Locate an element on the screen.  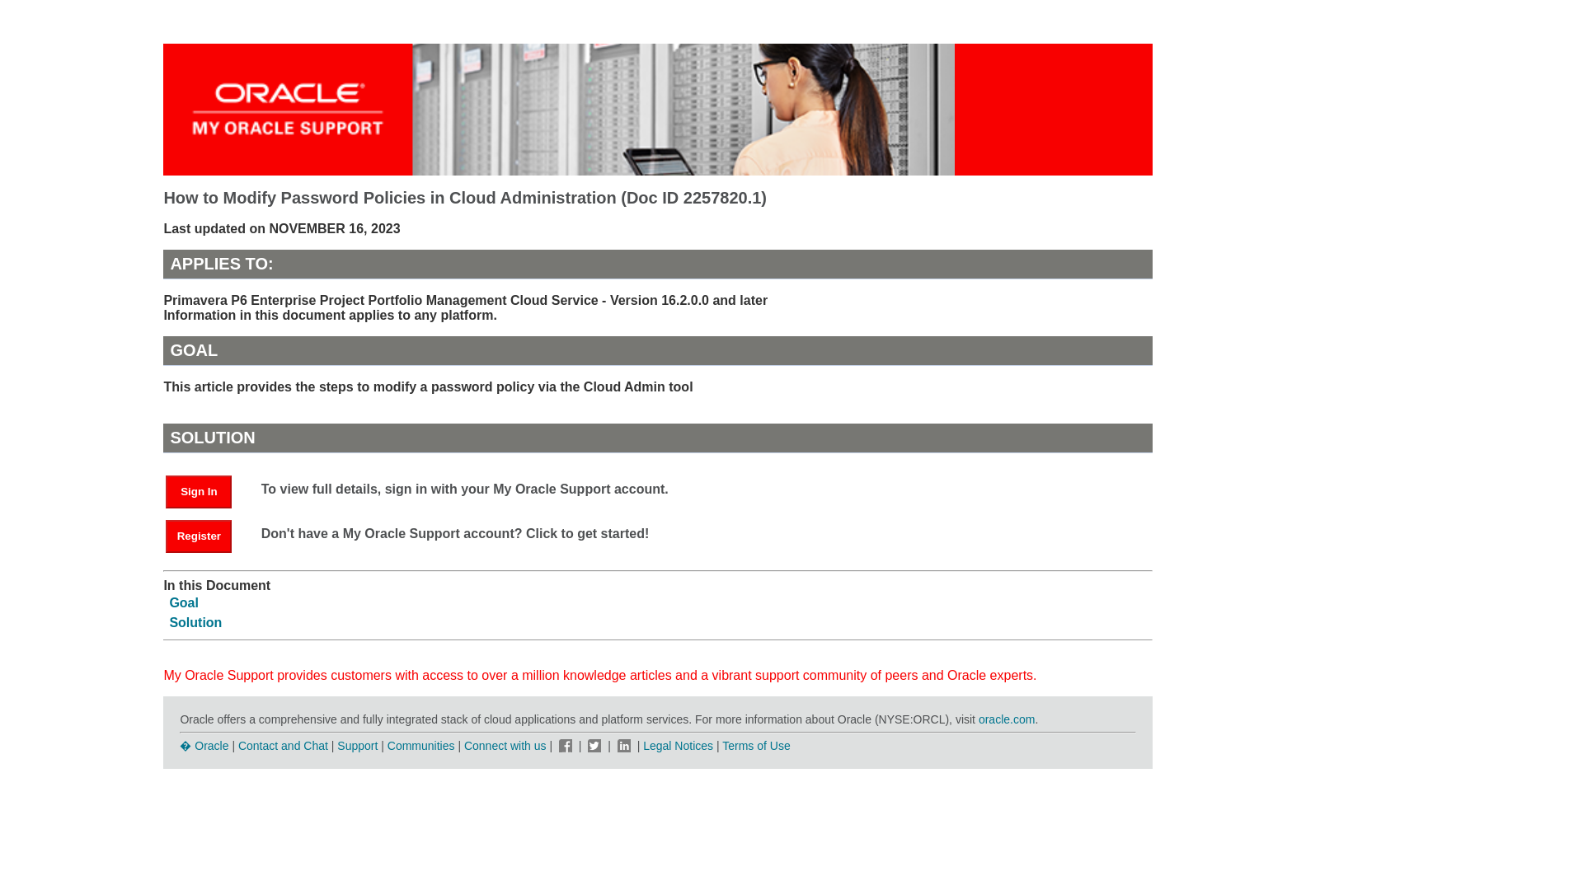
Goal is located at coordinates (184, 602).